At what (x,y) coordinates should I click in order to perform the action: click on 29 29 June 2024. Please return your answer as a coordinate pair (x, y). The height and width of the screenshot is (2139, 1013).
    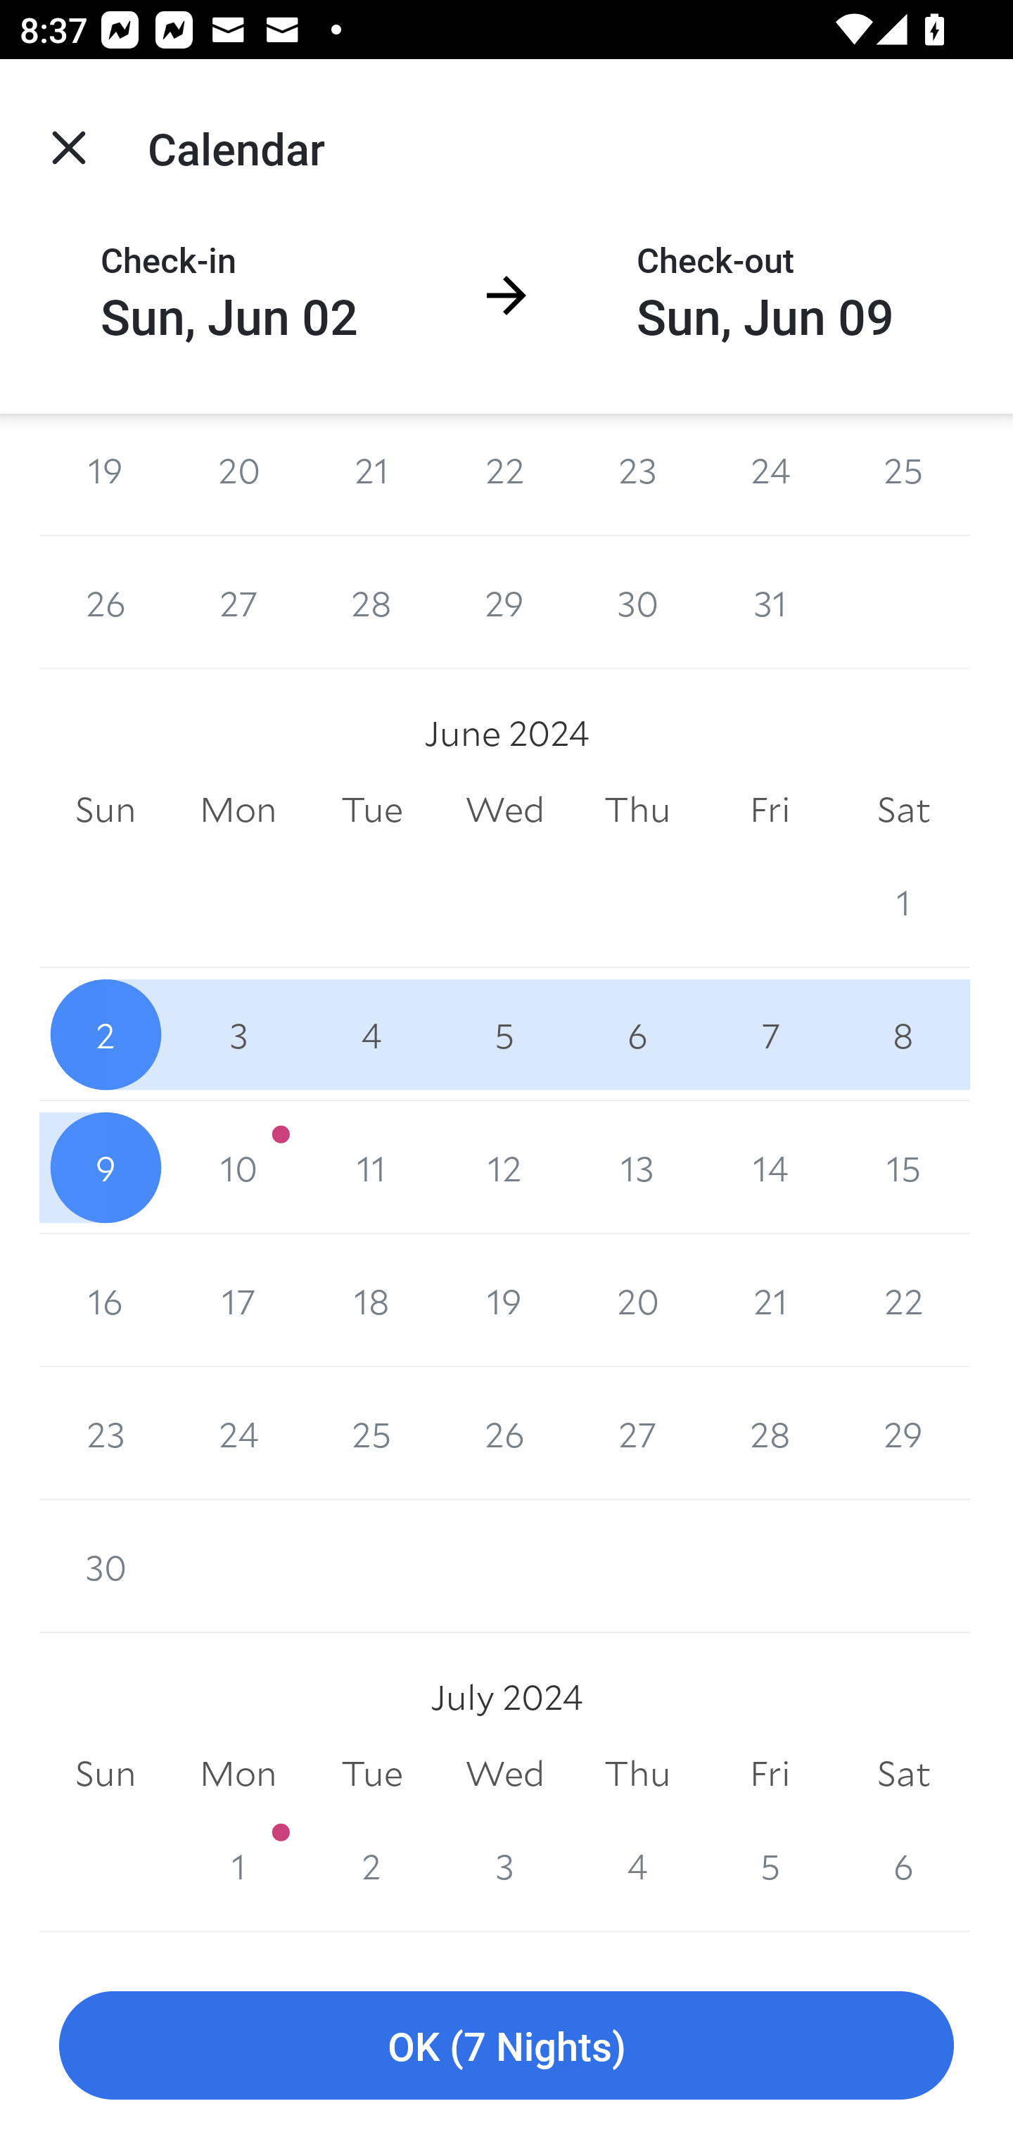
    Looking at the image, I should click on (903, 1433).